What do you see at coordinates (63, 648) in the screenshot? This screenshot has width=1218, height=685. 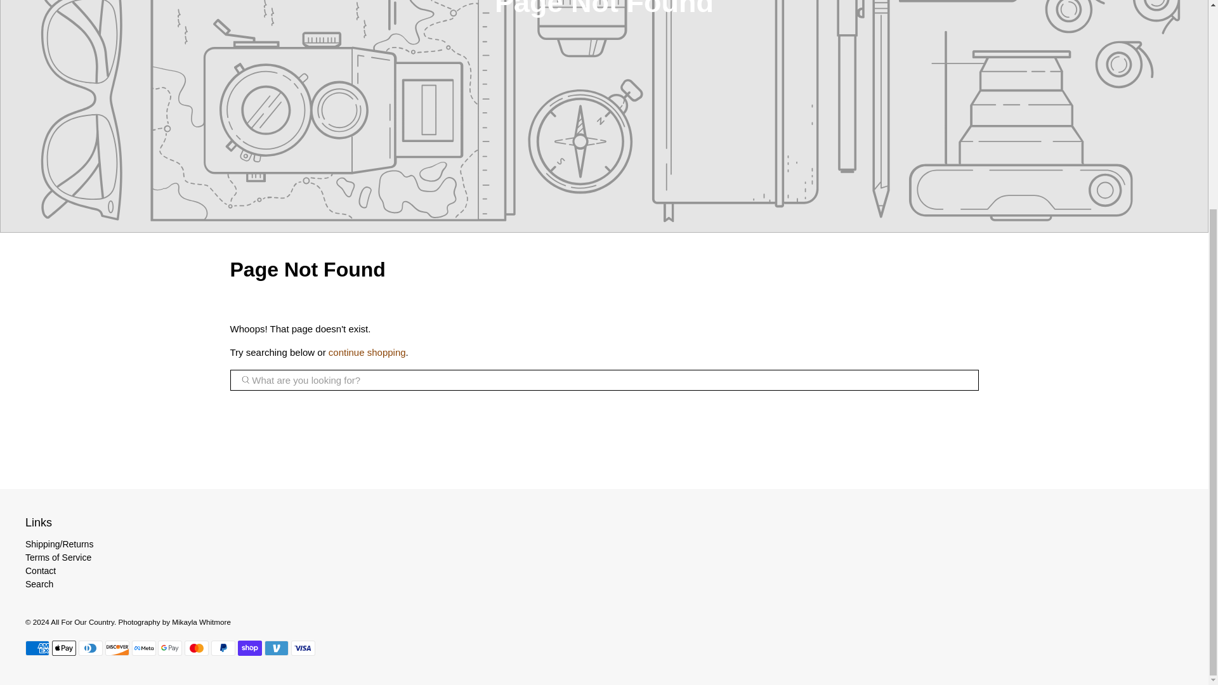 I see `Apple Pay` at bounding box center [63, 648].